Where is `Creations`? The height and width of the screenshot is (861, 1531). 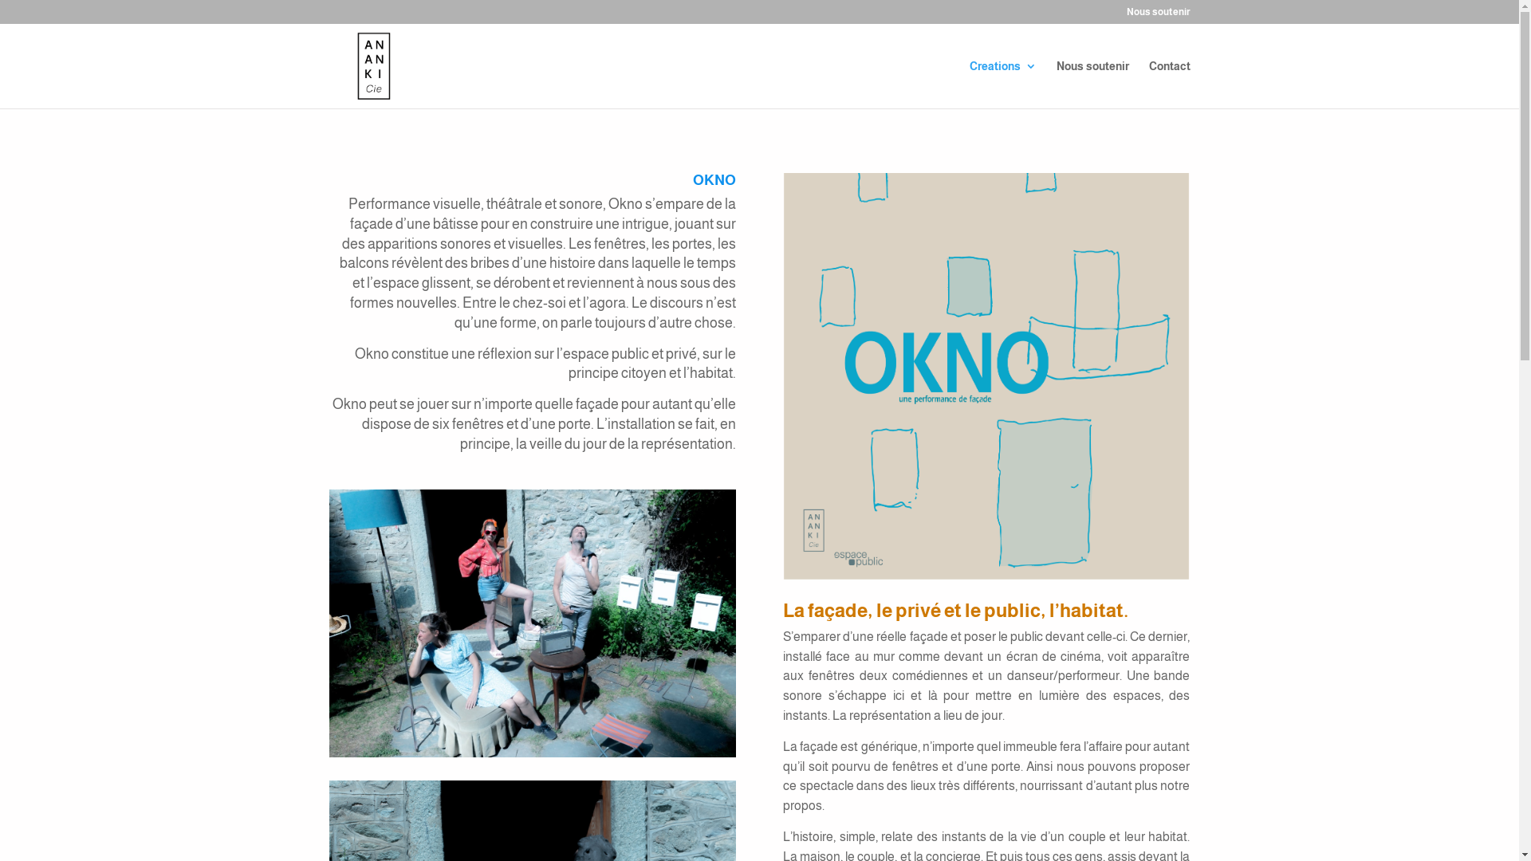
Creations is located at coordinates (1003, 85).